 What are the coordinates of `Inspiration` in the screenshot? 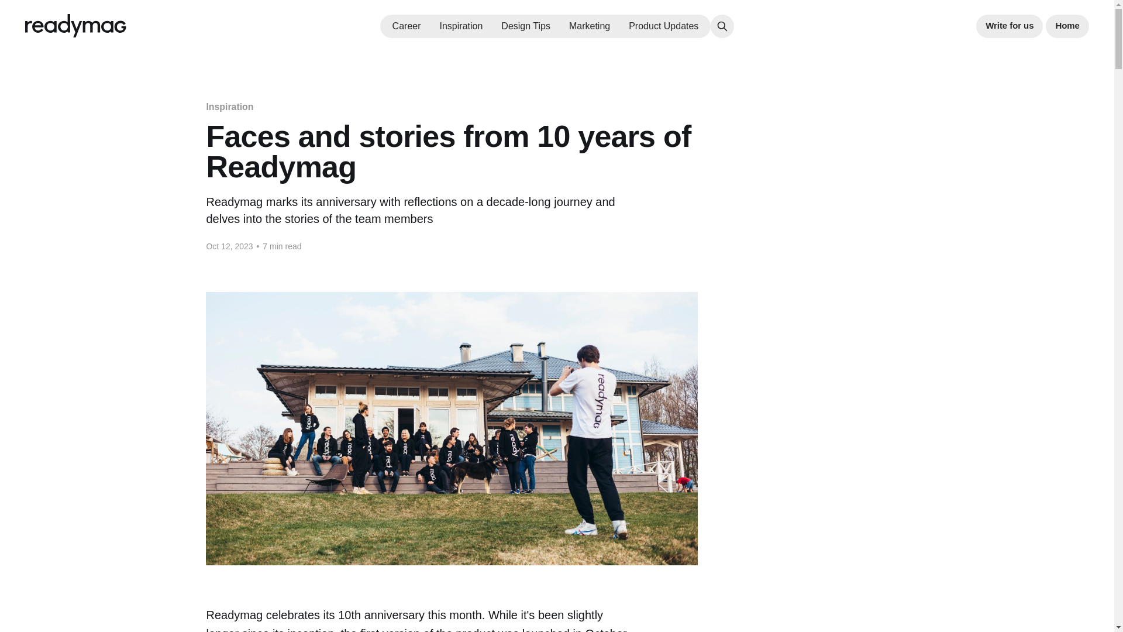 It's located at (461, 26).